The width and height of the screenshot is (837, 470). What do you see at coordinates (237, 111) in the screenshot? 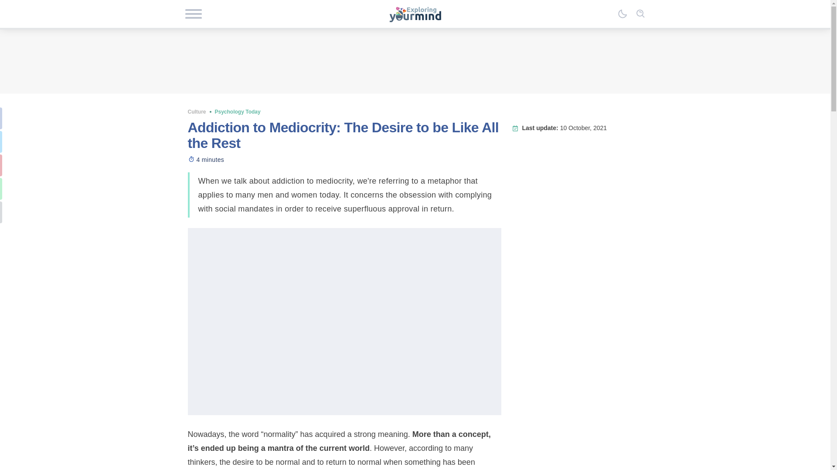
I see `Psychology Today` at bounding box center [237, 111].